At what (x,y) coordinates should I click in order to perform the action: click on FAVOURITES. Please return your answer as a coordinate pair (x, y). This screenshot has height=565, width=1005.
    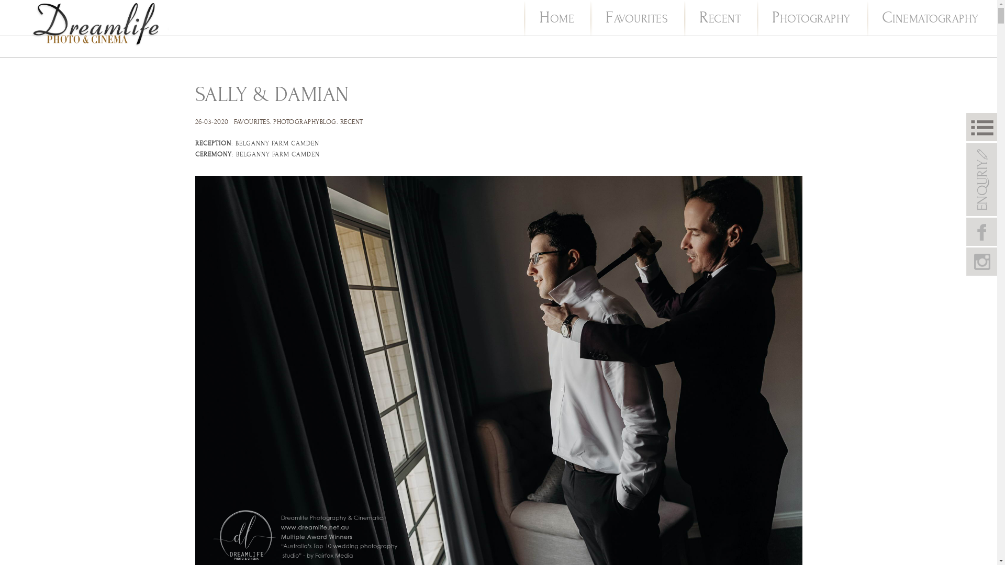
    Looking at the image, I should click on (636, 19).